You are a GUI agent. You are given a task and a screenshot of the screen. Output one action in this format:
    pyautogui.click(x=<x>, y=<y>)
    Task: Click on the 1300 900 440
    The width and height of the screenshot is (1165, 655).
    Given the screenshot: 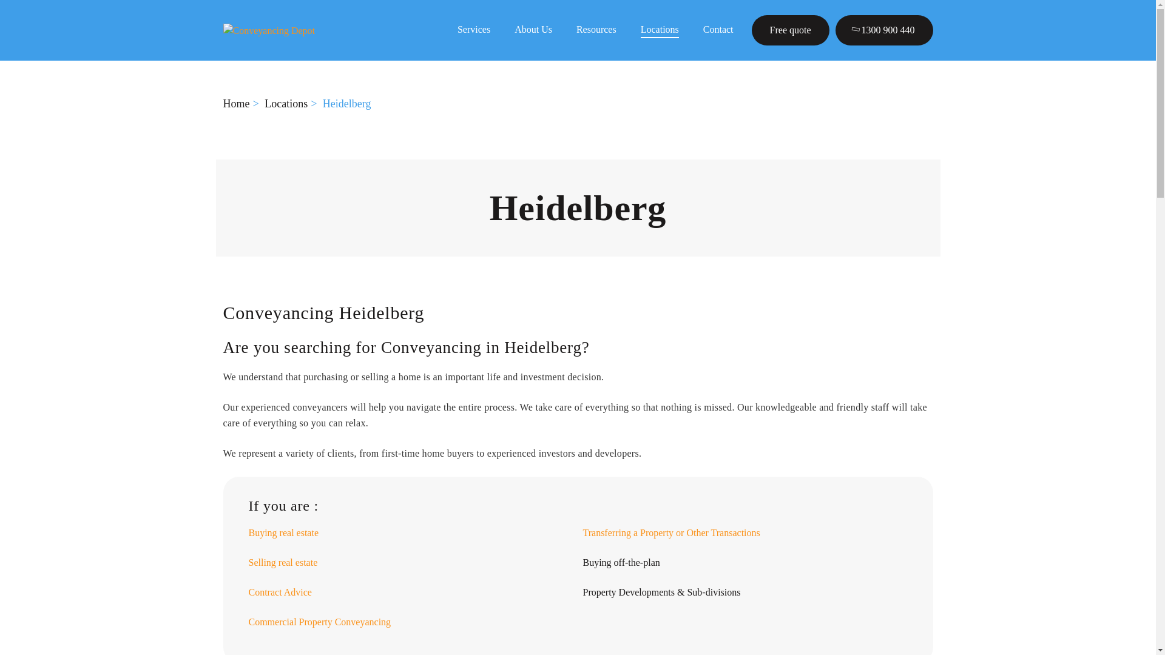 What is the action you would take?
    pyautogui.click(x=883, y=30)
    